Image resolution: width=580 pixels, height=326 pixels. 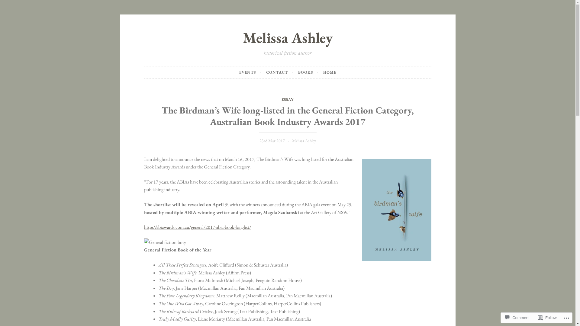 What do you see at coordinates (308, 72) in the screenshot?
I see `BOOKS` at bounding box center [308, 72].